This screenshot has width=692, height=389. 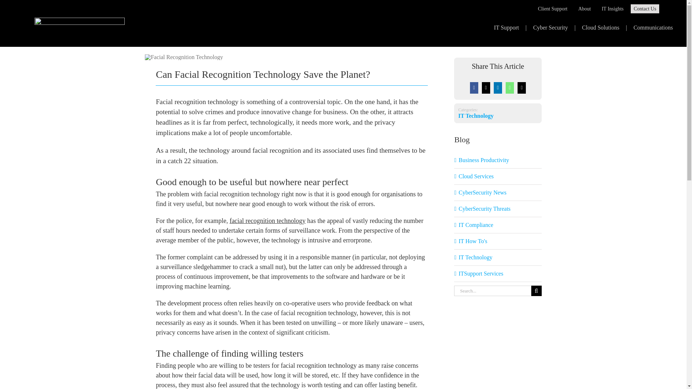 What do you see at coordinates (498, 209) in the screenshot?
I see `CyberSecurity Threats` at bounding box center [498, 209].